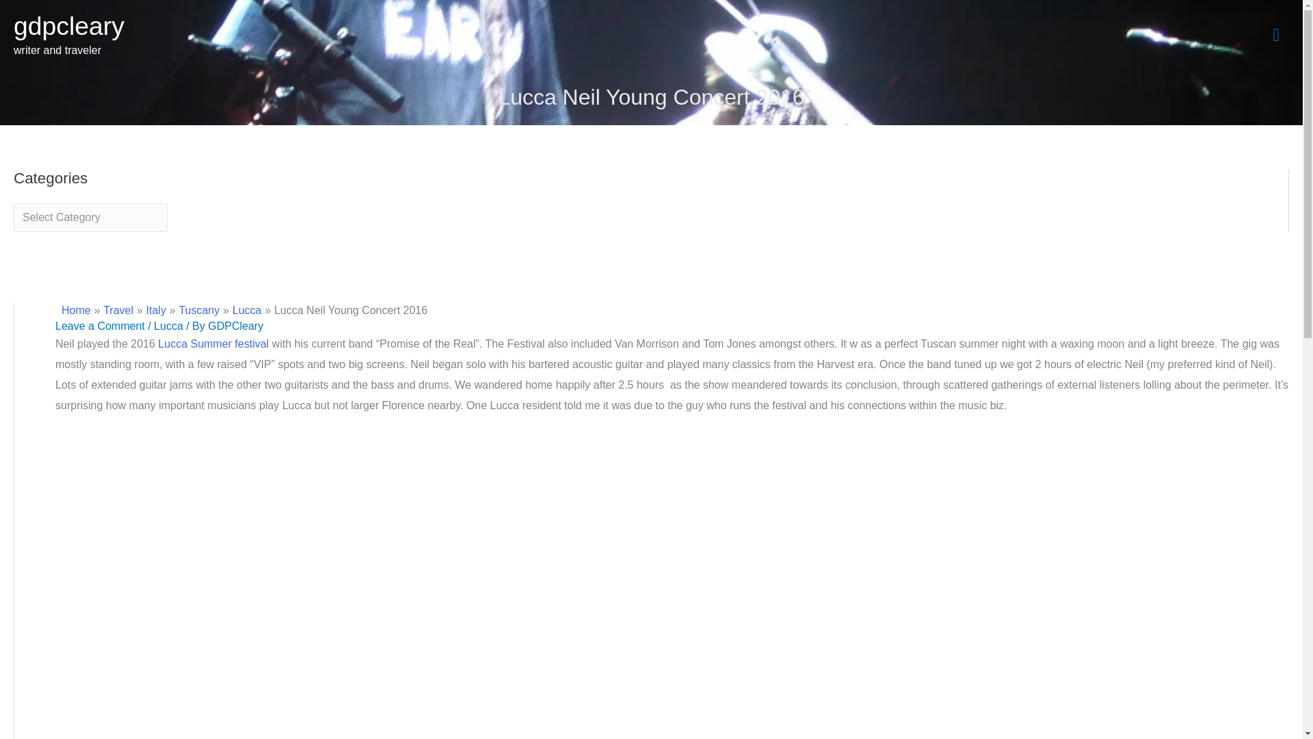  Describe the element at coordinates (100, 326) in the screenshot. I see `Leave a Comment` at that location.